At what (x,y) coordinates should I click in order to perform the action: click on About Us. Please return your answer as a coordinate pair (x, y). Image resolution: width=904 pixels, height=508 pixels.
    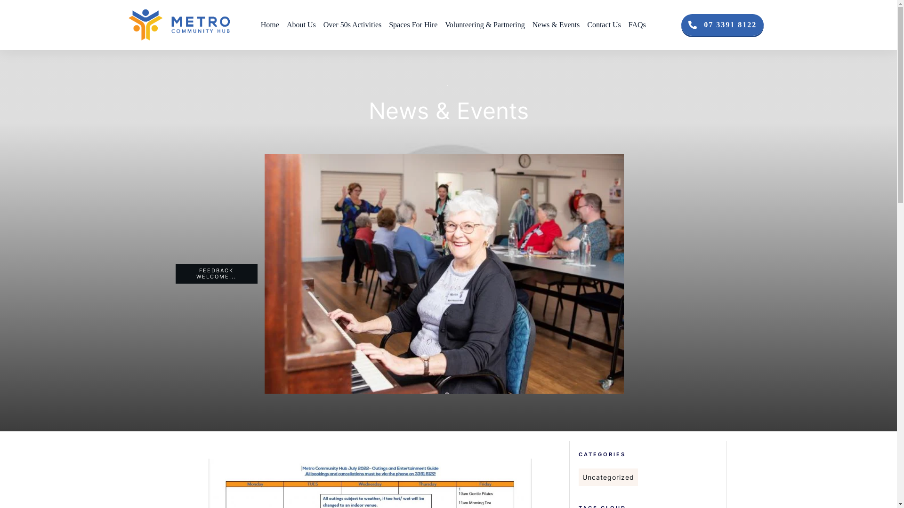
    Looking at the image, I should click on (301, 25).